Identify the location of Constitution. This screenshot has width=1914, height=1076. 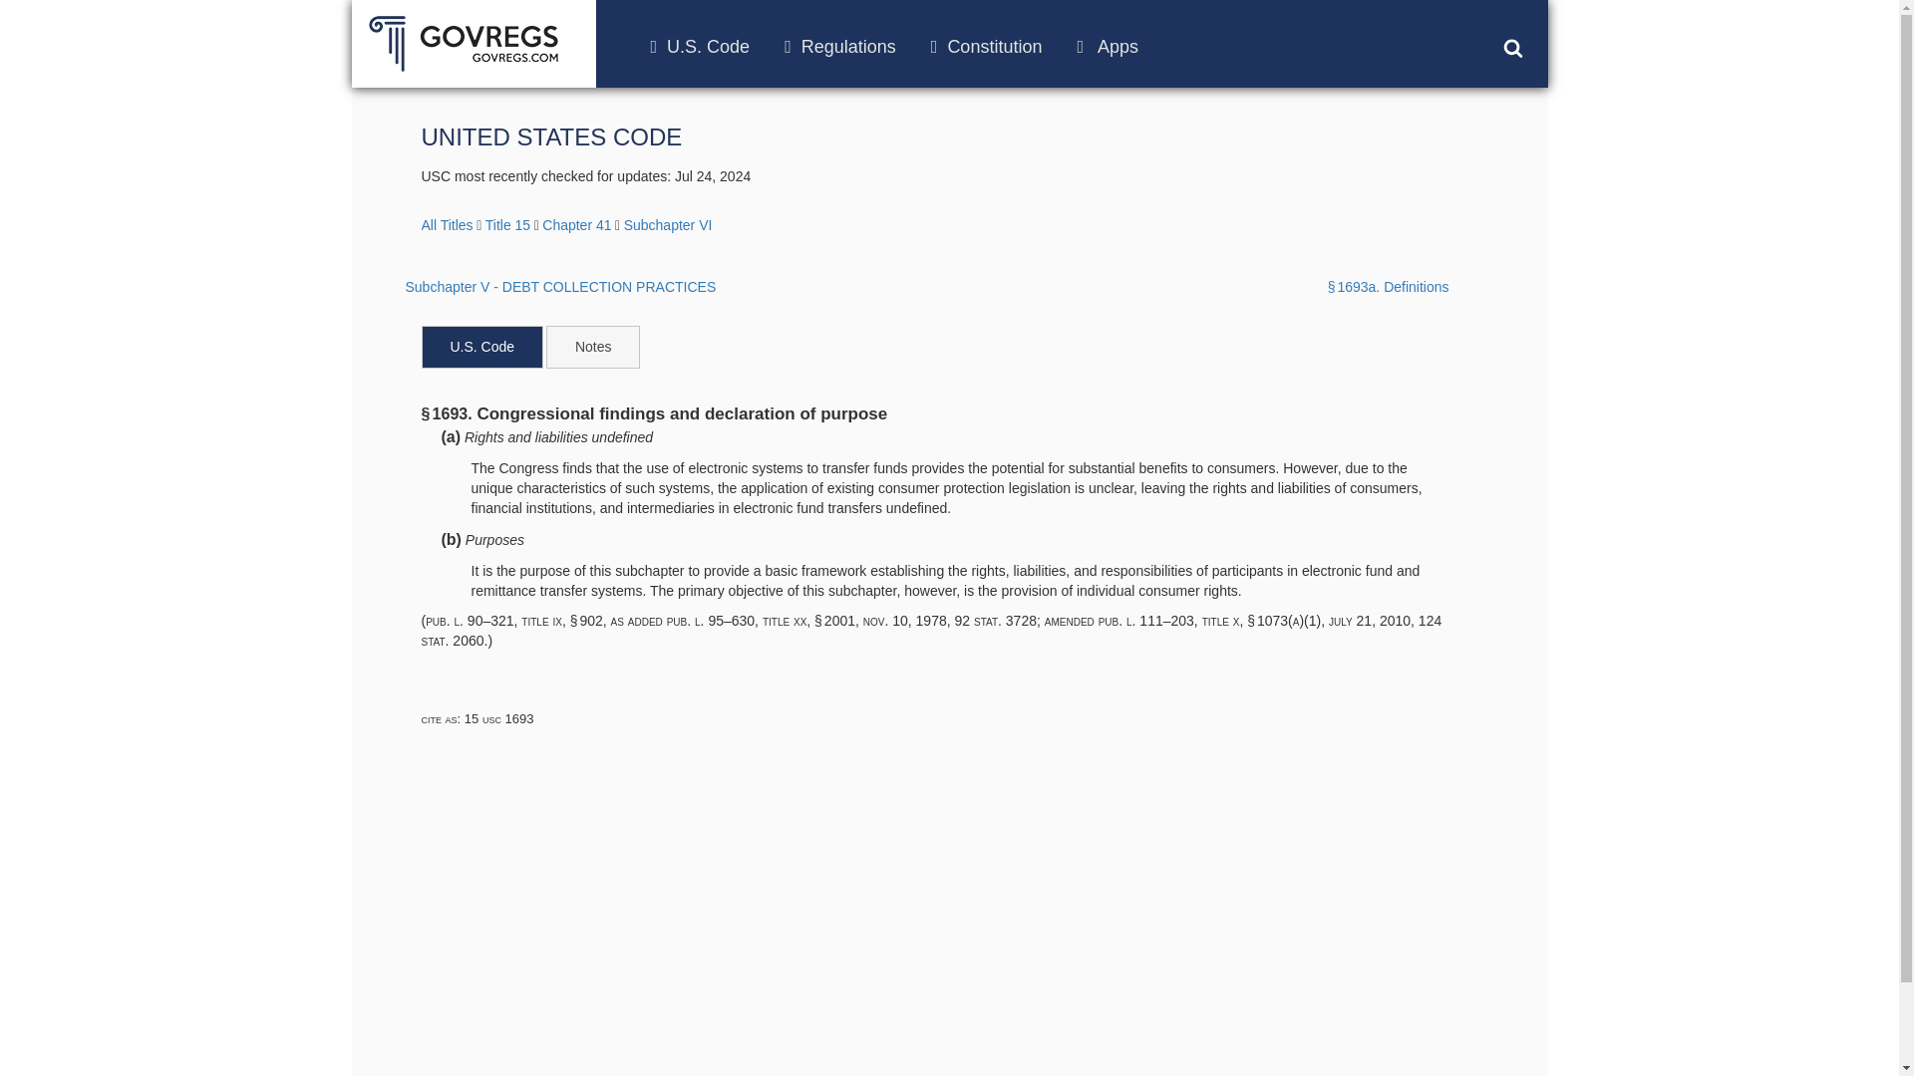
(987, 46).